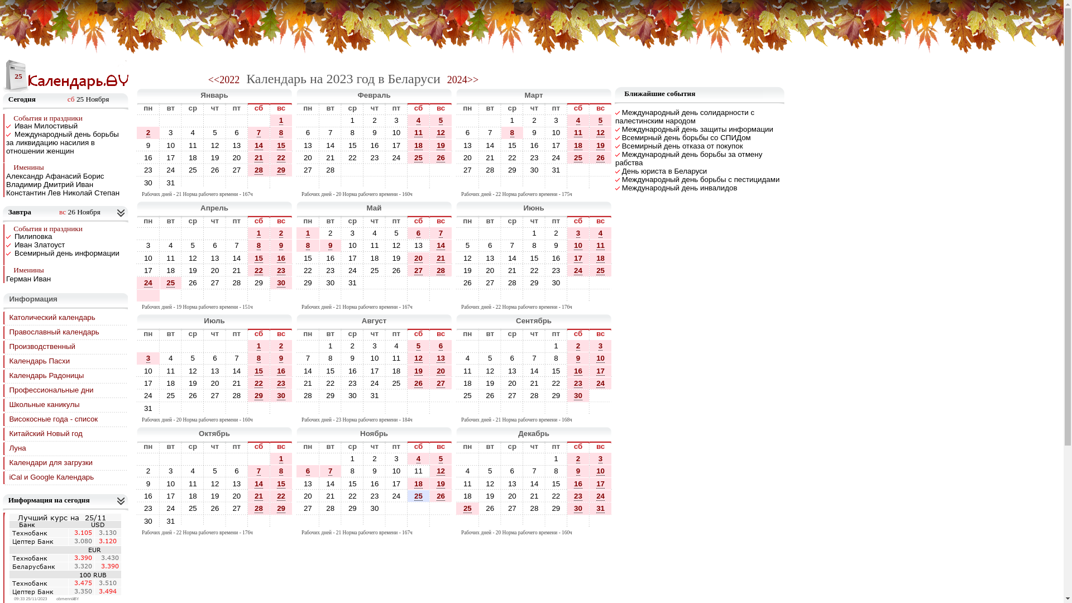  I want to click on  , so click(490, 459).